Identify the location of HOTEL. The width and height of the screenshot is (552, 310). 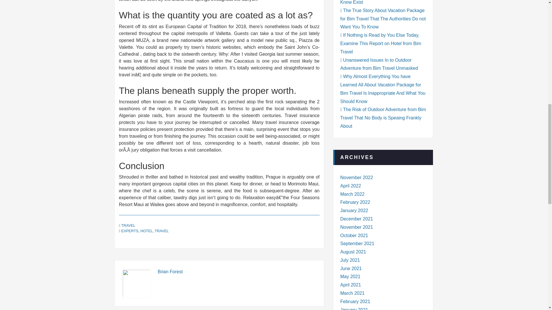
(146, 231).